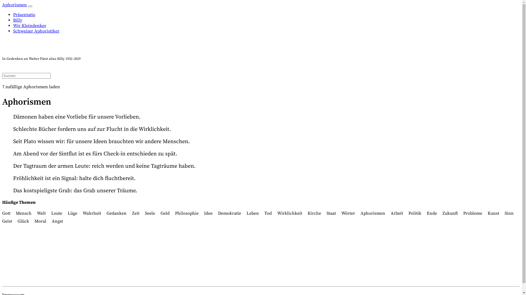  Describe the element at coordinates (187, 213) in the screenshot. I see `Philosophie` at that location.